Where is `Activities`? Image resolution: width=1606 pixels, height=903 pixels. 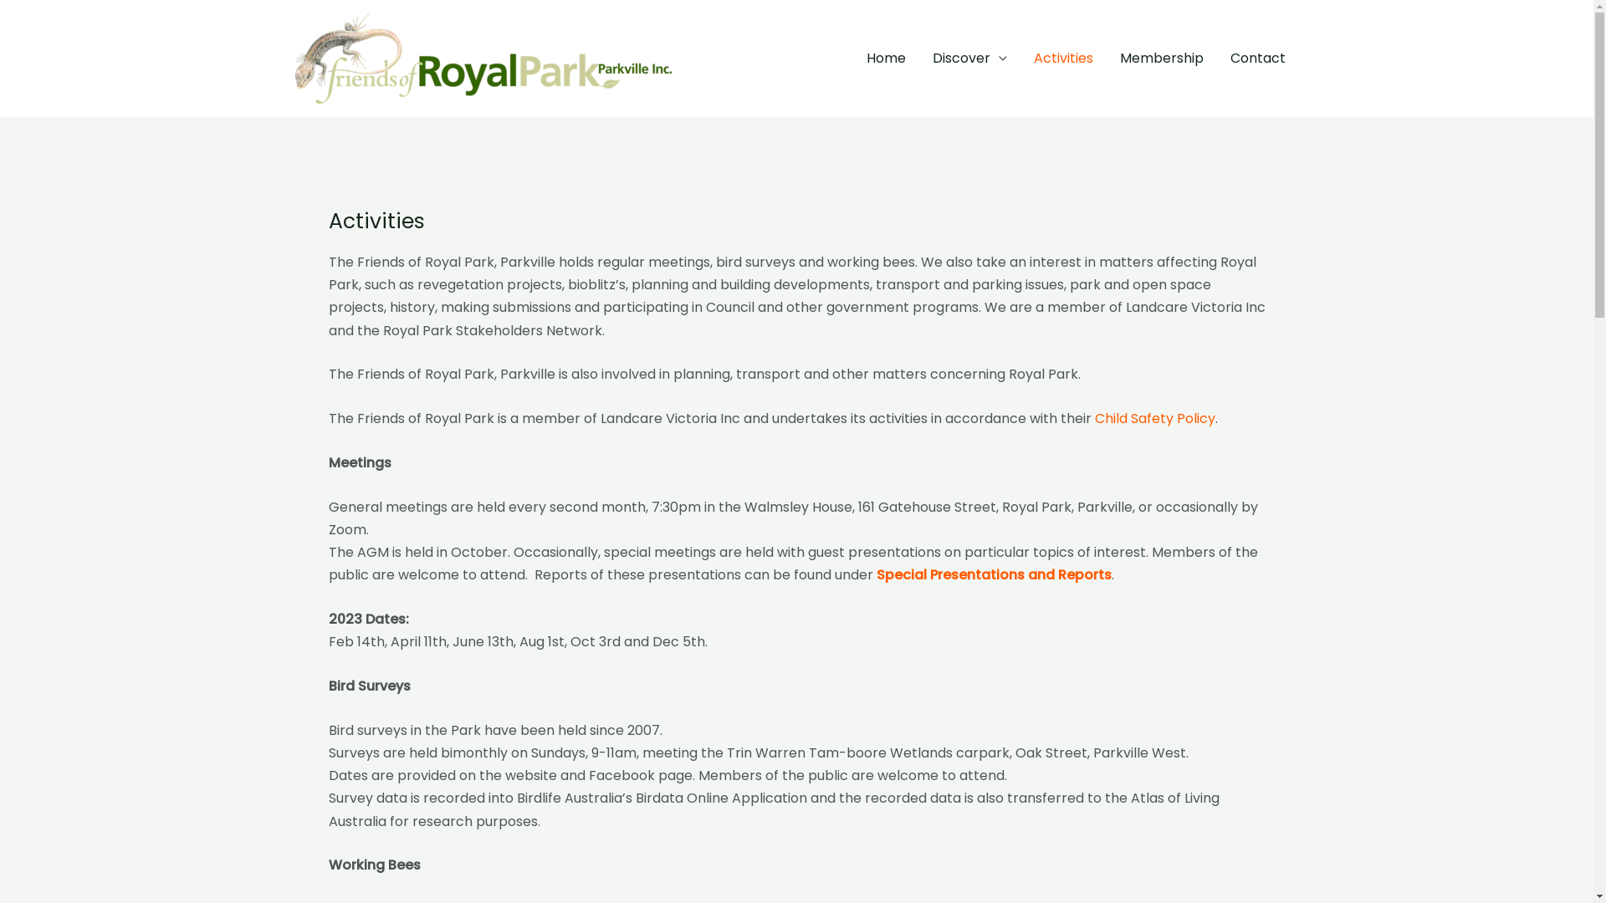 Activities is located at coordinates (1064, 59).